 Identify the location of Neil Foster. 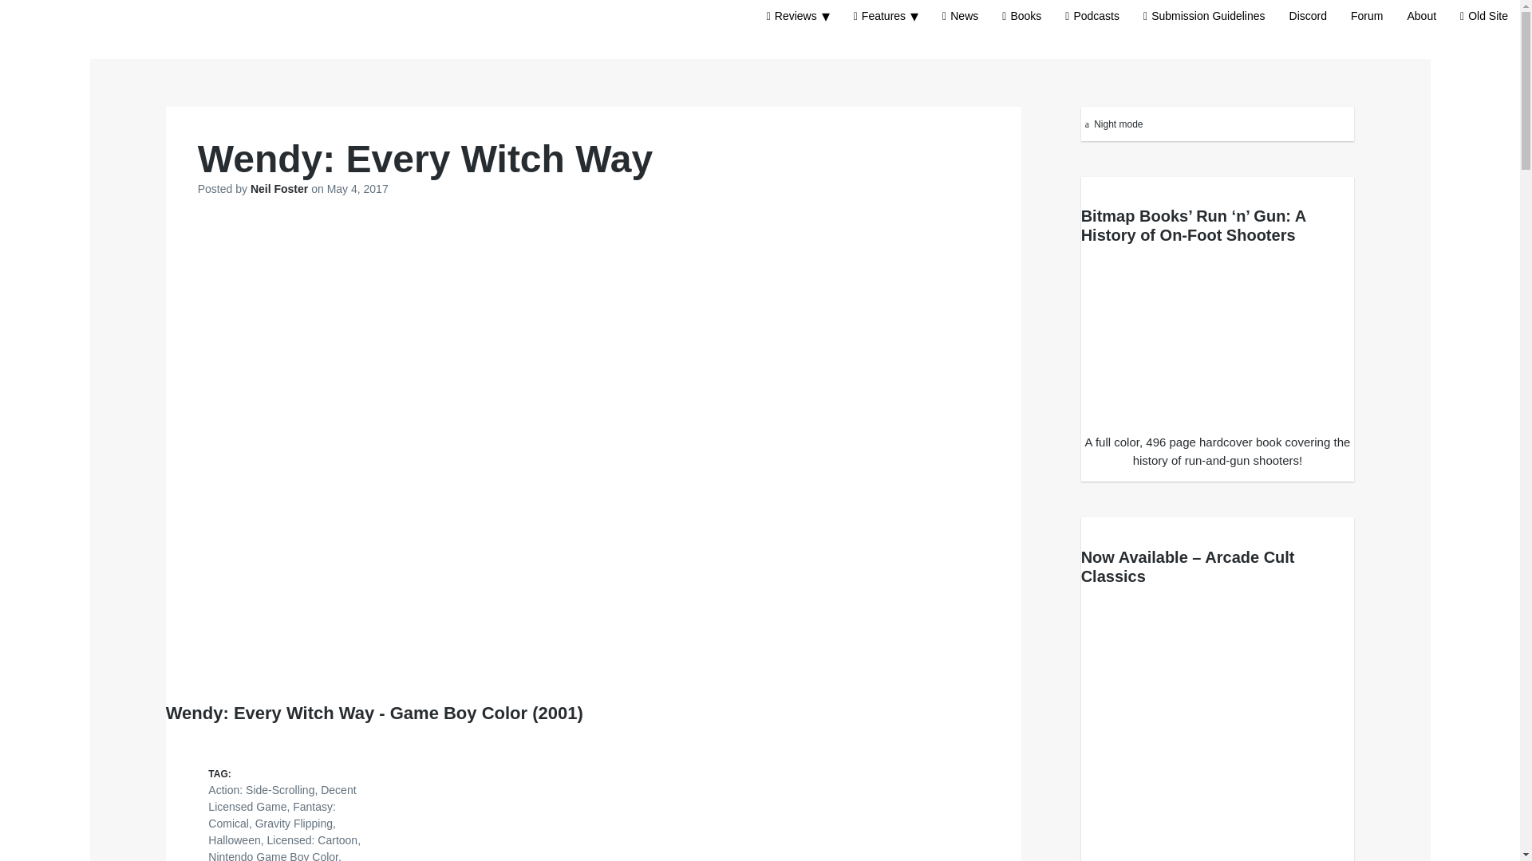
(281, 188).